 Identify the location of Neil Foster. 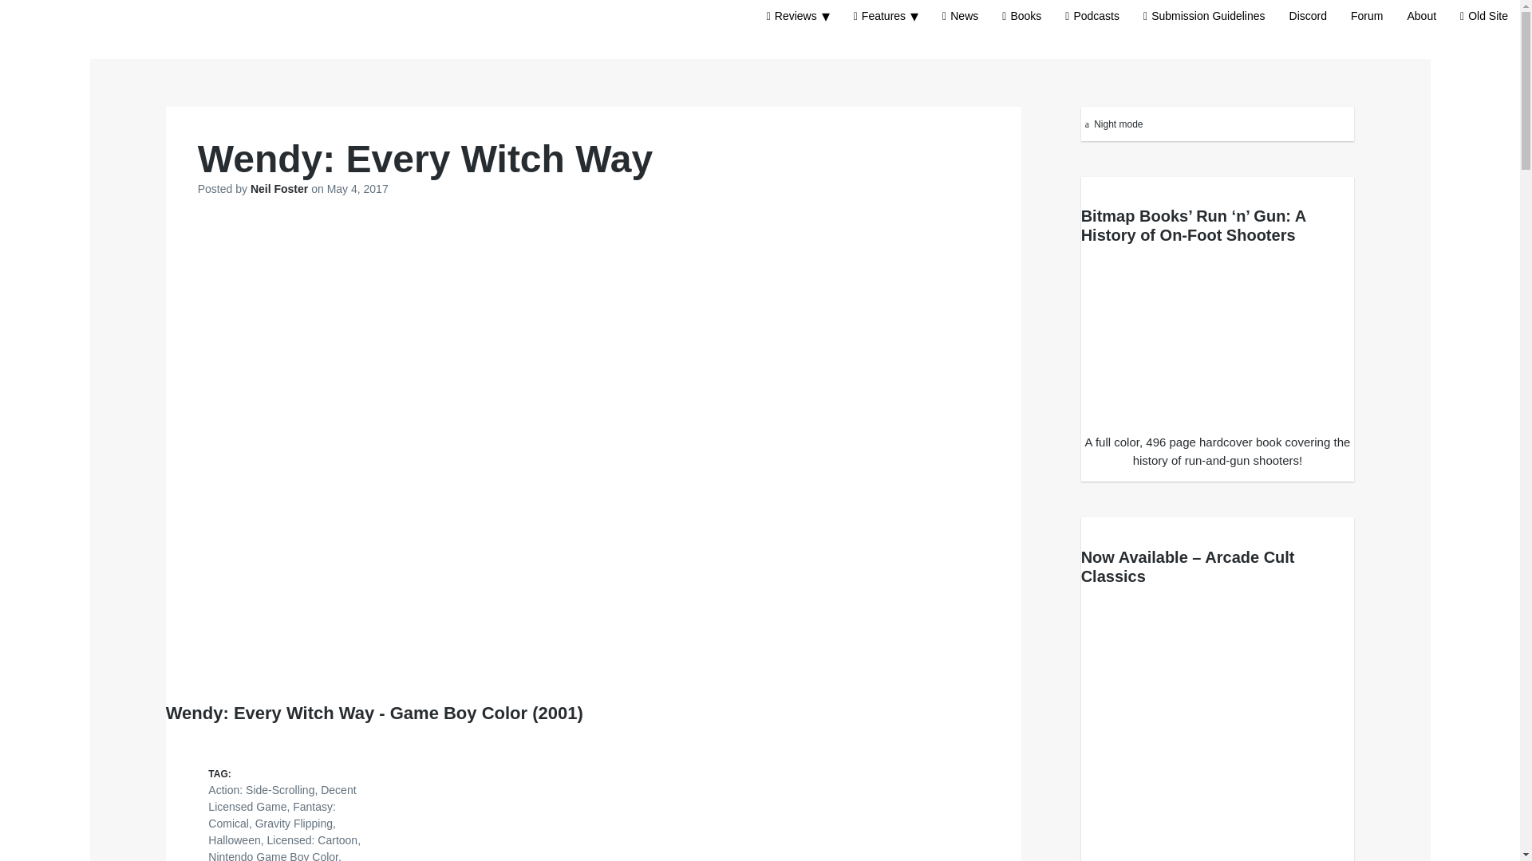
(281, 188).